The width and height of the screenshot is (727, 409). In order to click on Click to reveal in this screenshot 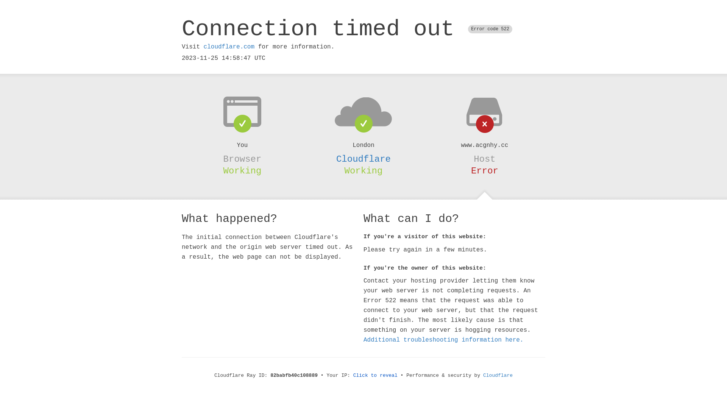, I will do `click(376, 376)`.